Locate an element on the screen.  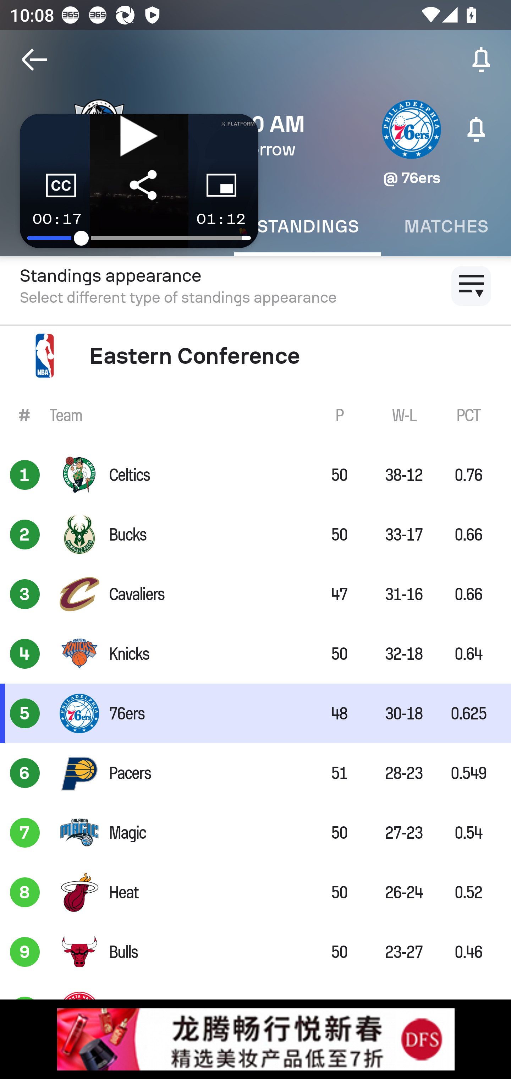
2 is located at coordinates (25, 535).